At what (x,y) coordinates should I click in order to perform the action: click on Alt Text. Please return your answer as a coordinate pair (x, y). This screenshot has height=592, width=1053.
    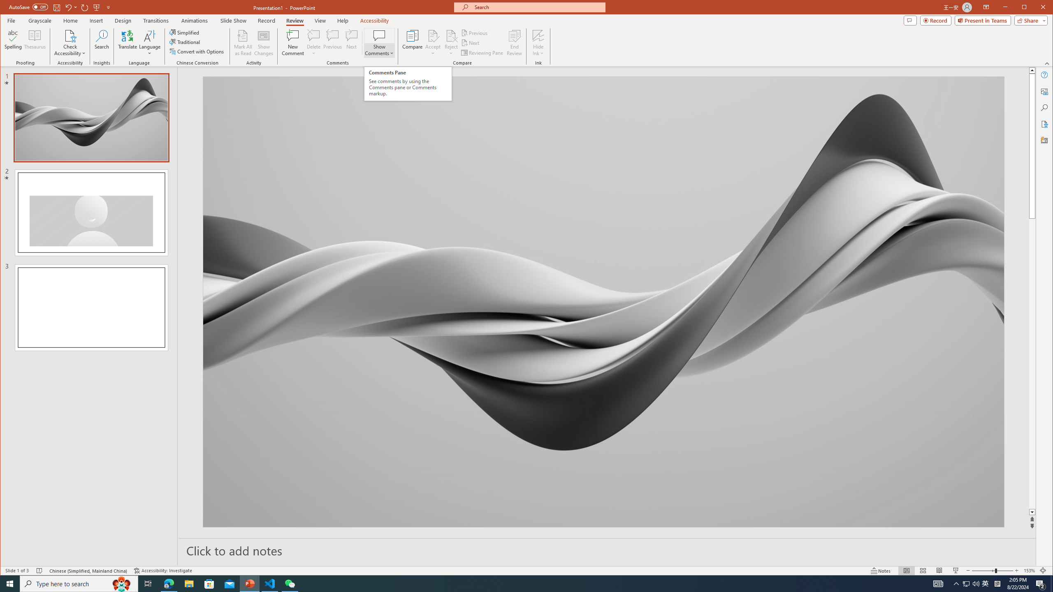
    Looking at the image, I should click on (986, 584).